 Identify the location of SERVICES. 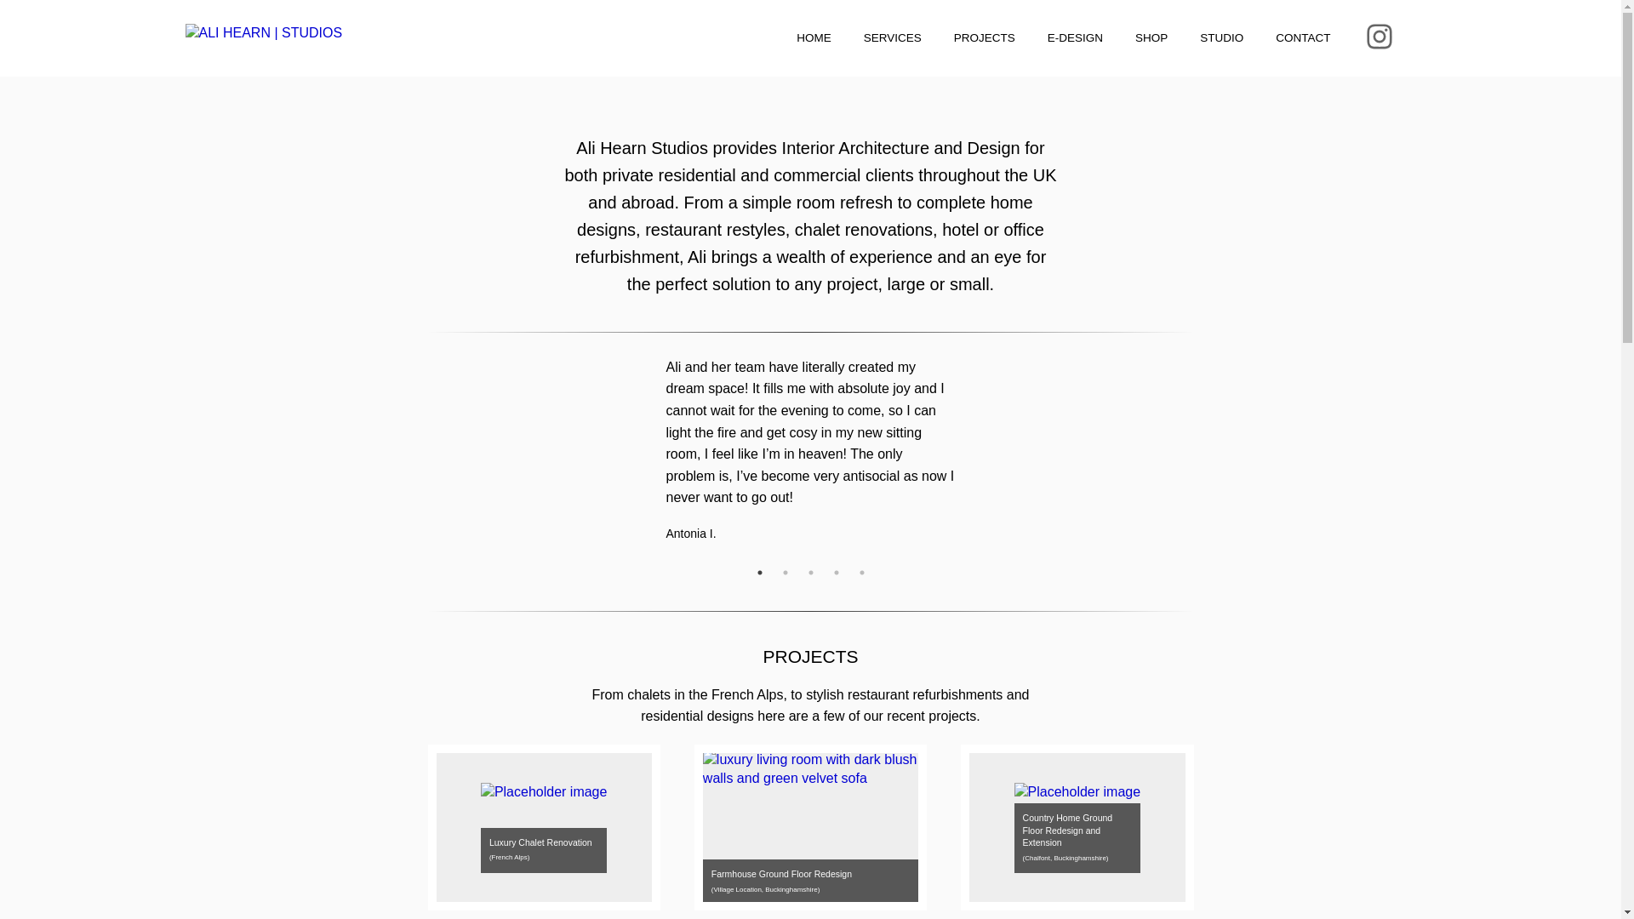
(892, 38).